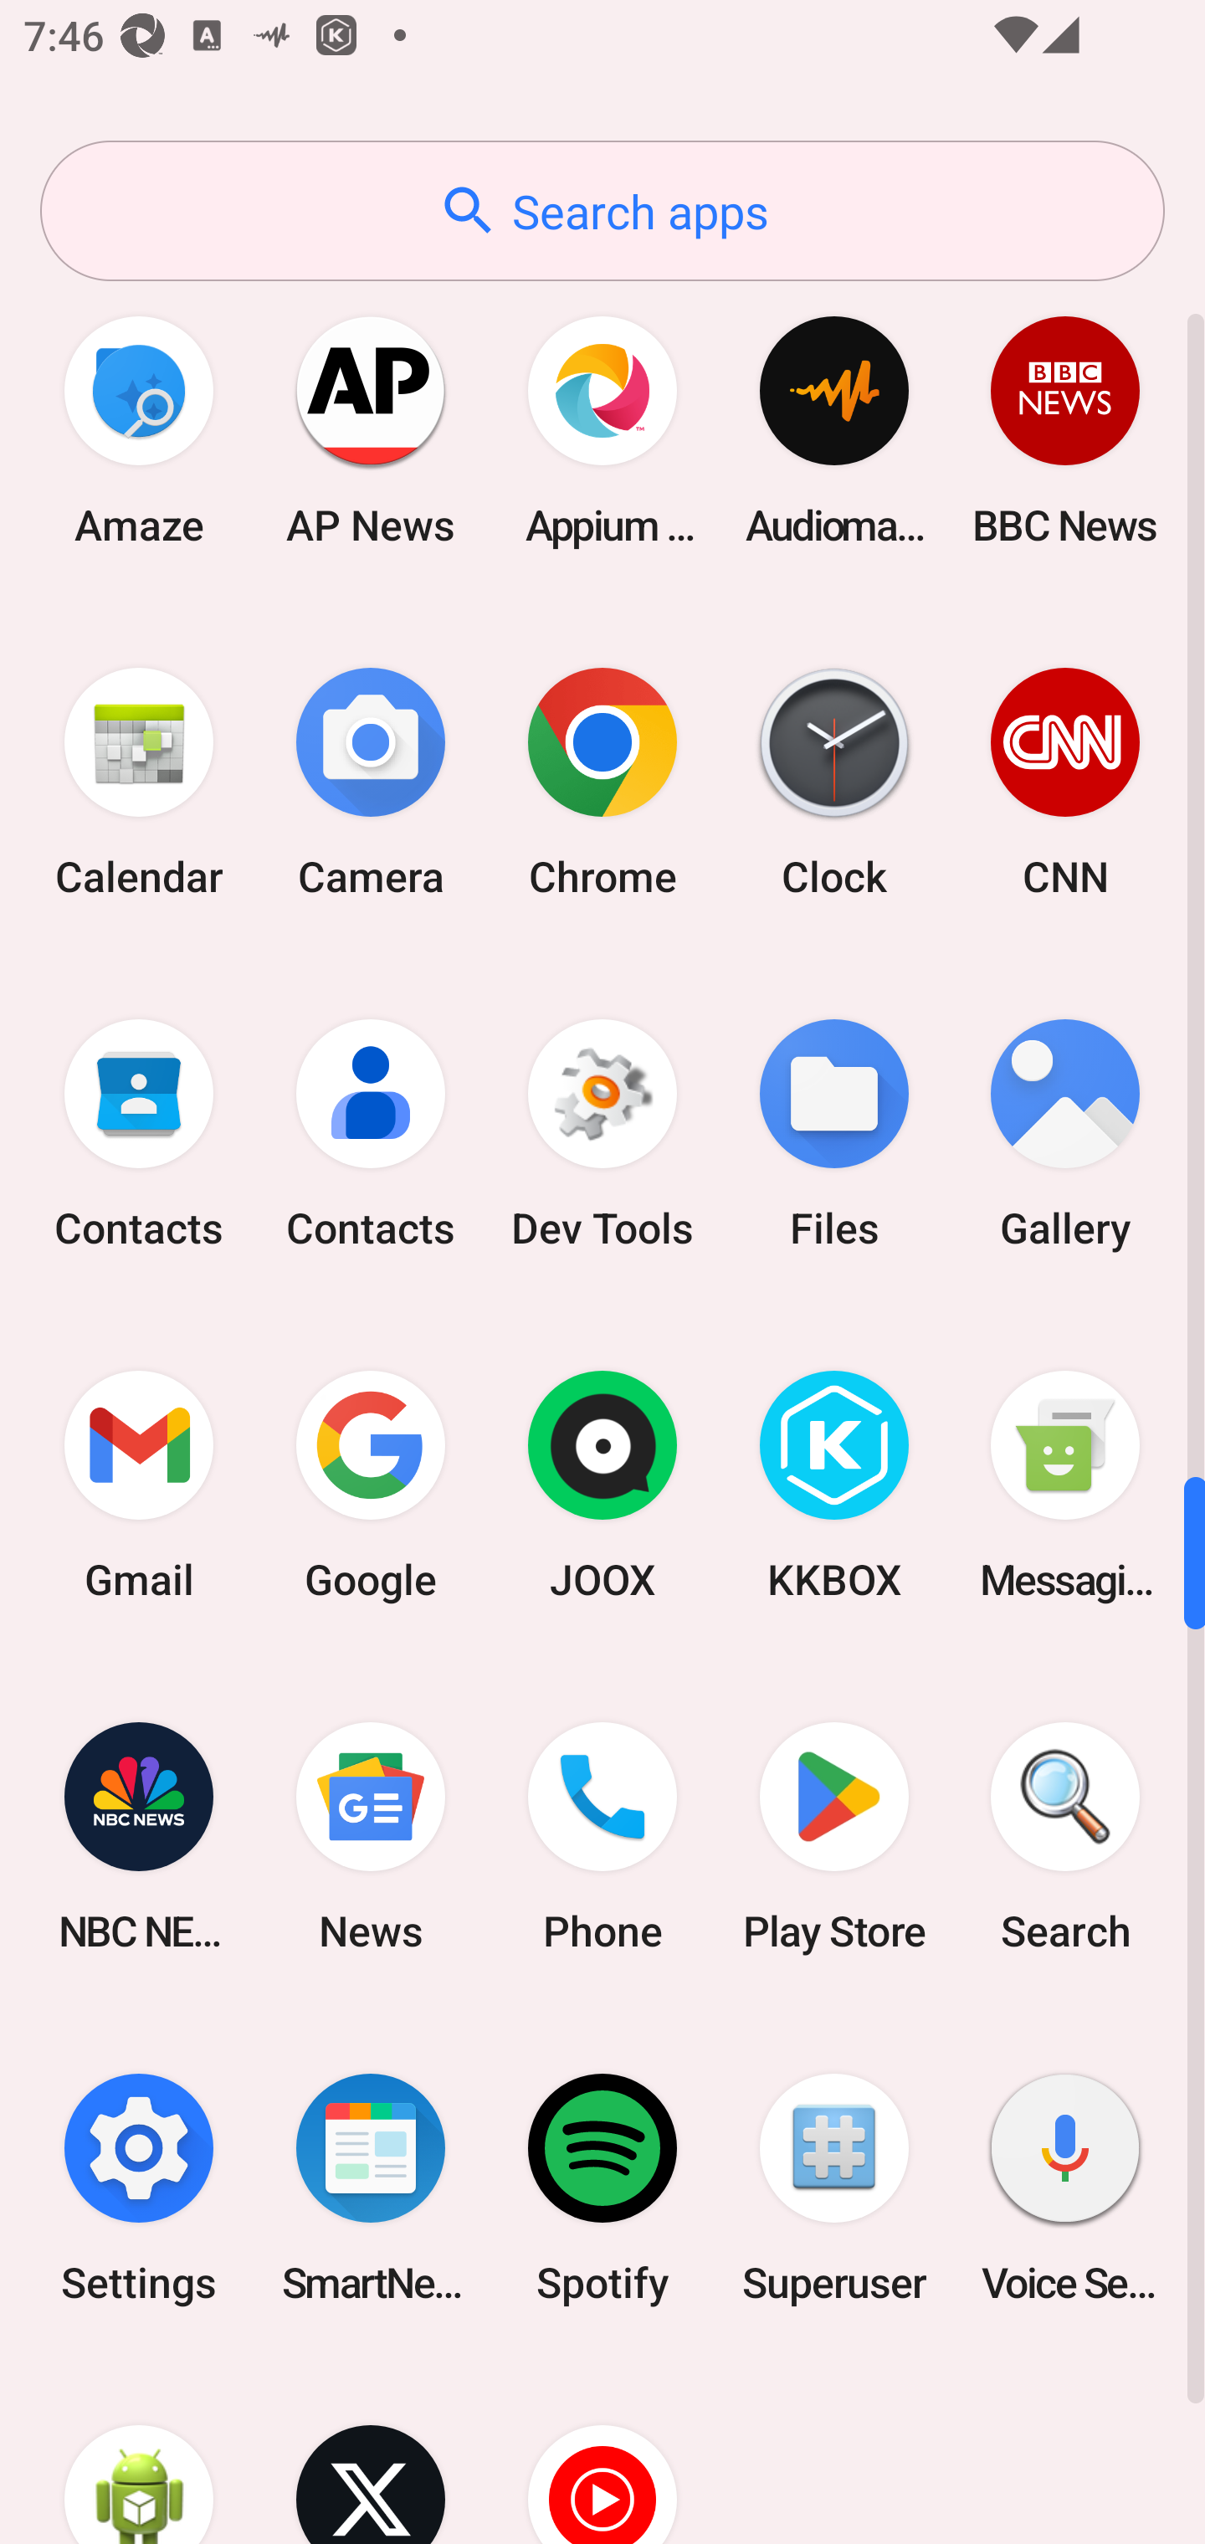 The image size is (1205, 2544). I want to click on Google, so click(371, 1485).